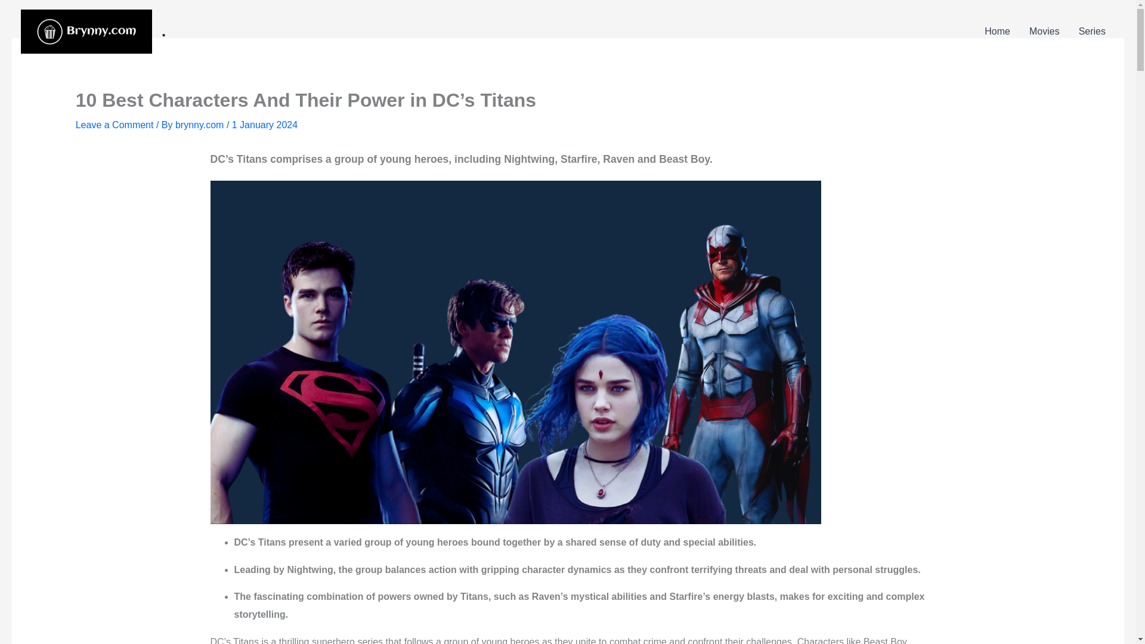 This screenshot has height=644, width=1145. I want to click on Home, so click(997, 31).